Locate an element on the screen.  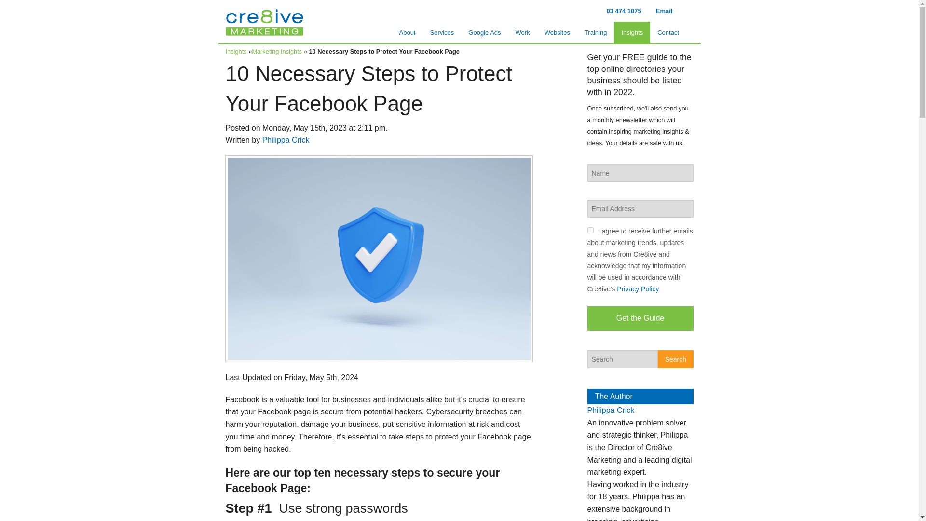
Privacy Policy is located at coordinates (638, 288).